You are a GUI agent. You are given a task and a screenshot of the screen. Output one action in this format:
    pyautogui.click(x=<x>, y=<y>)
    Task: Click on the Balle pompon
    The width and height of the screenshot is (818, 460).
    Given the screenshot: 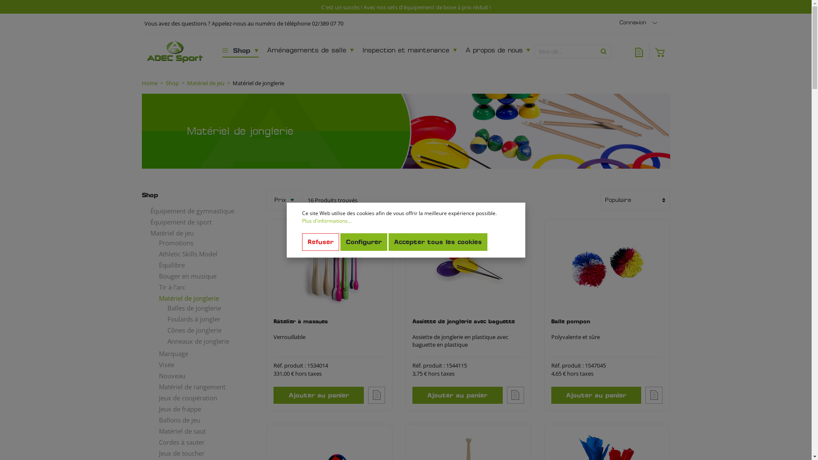 What is the action you would take?
    pyautogui.click(x=607, y=268)
    